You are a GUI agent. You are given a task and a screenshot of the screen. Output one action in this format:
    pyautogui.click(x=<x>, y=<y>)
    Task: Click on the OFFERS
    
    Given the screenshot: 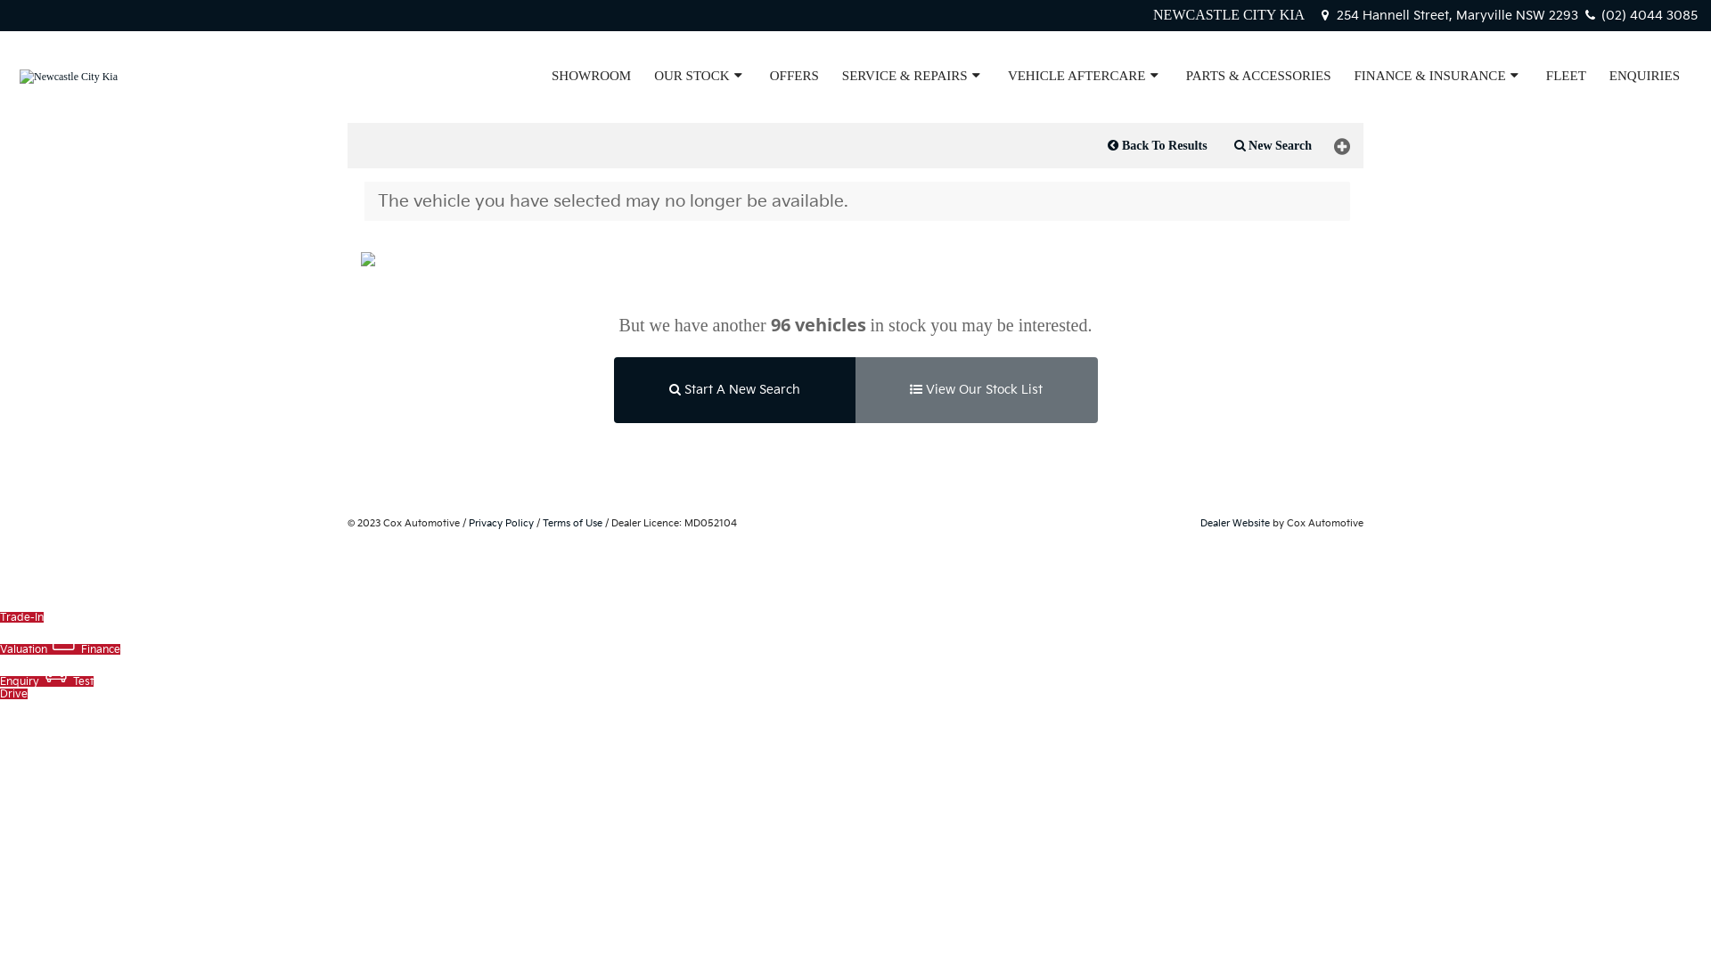 What is the action you would take?
    pyautogui.click(x=795, y=76)
    